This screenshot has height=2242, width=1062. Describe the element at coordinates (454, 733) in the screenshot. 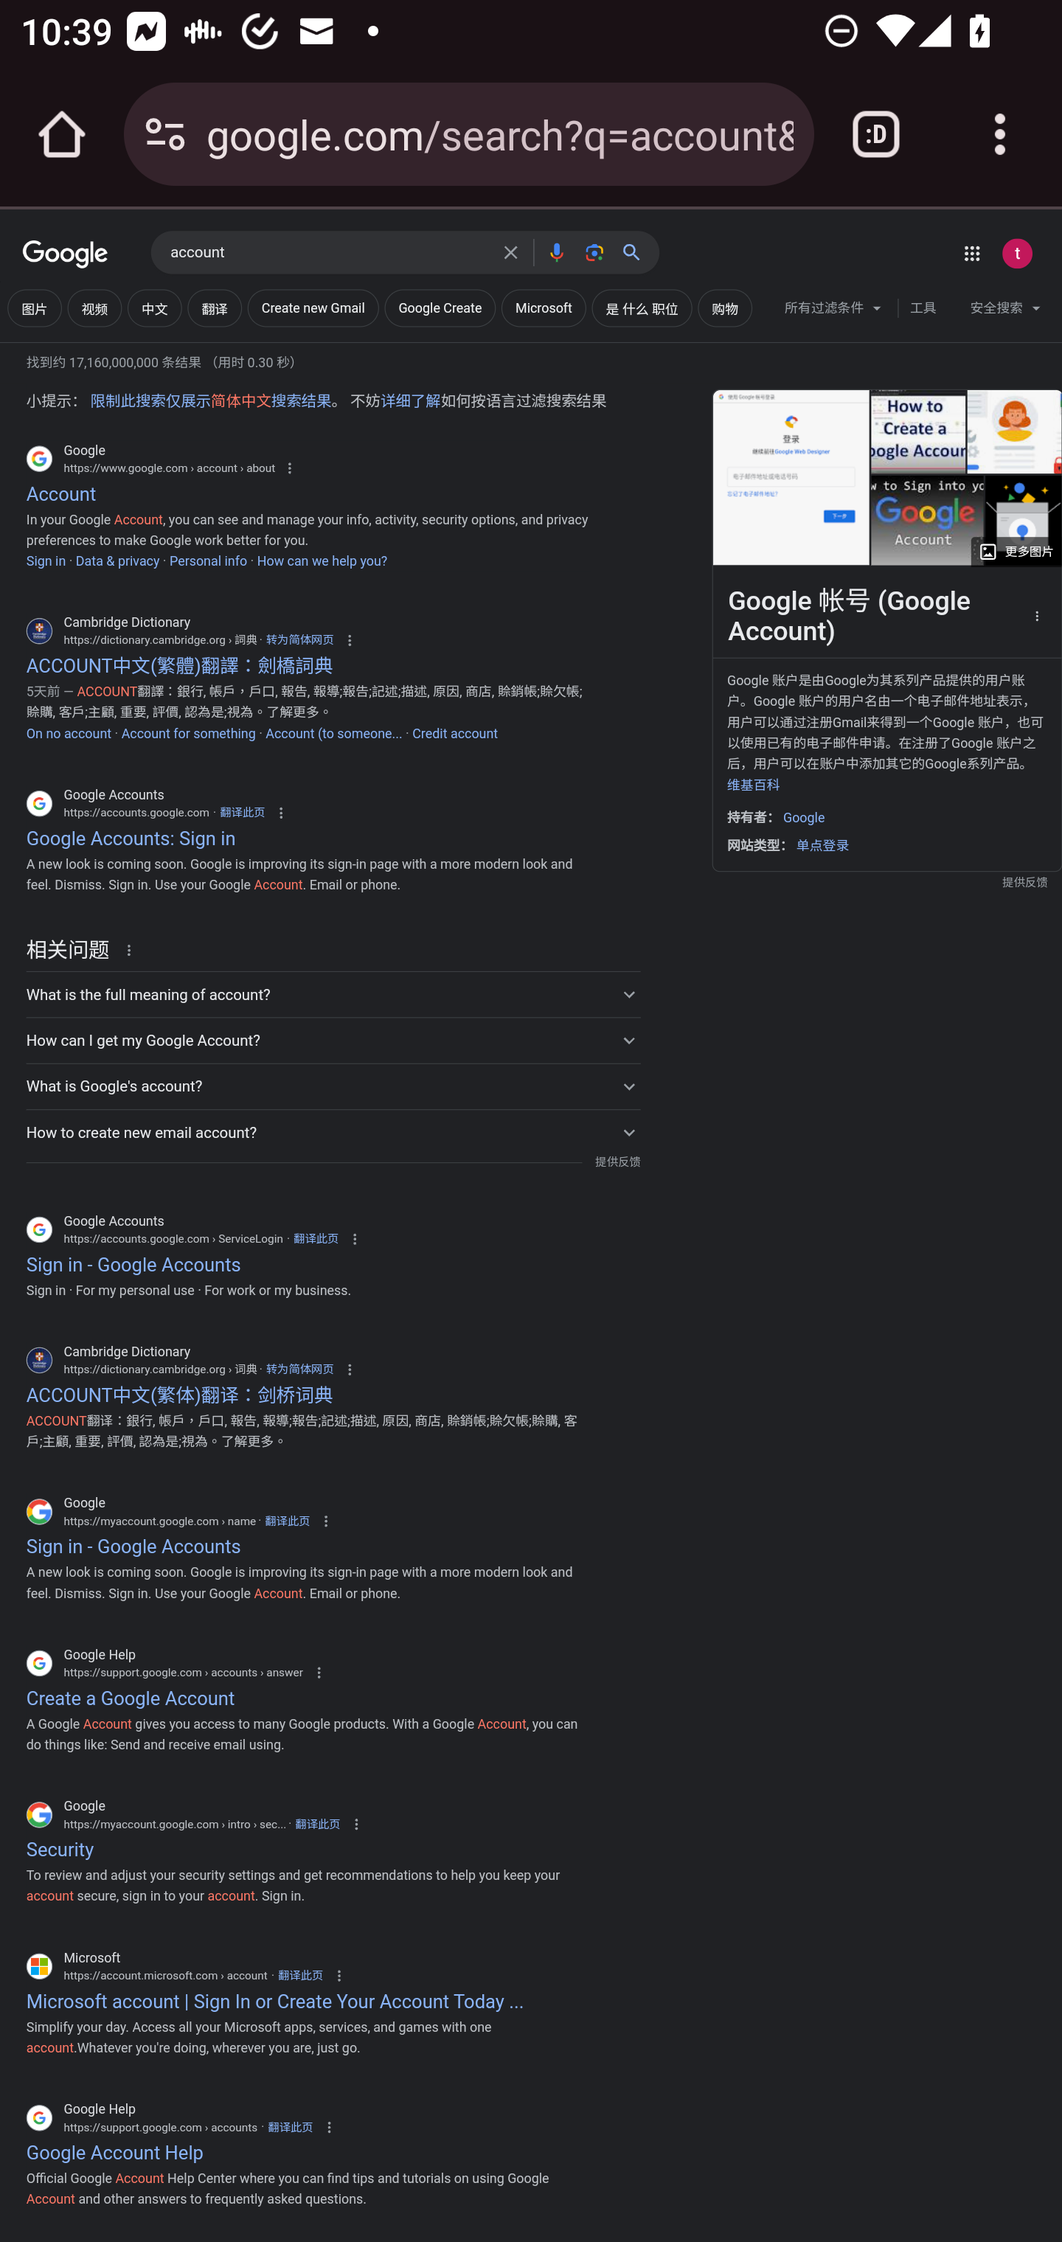

I see `Credit account` at that location.